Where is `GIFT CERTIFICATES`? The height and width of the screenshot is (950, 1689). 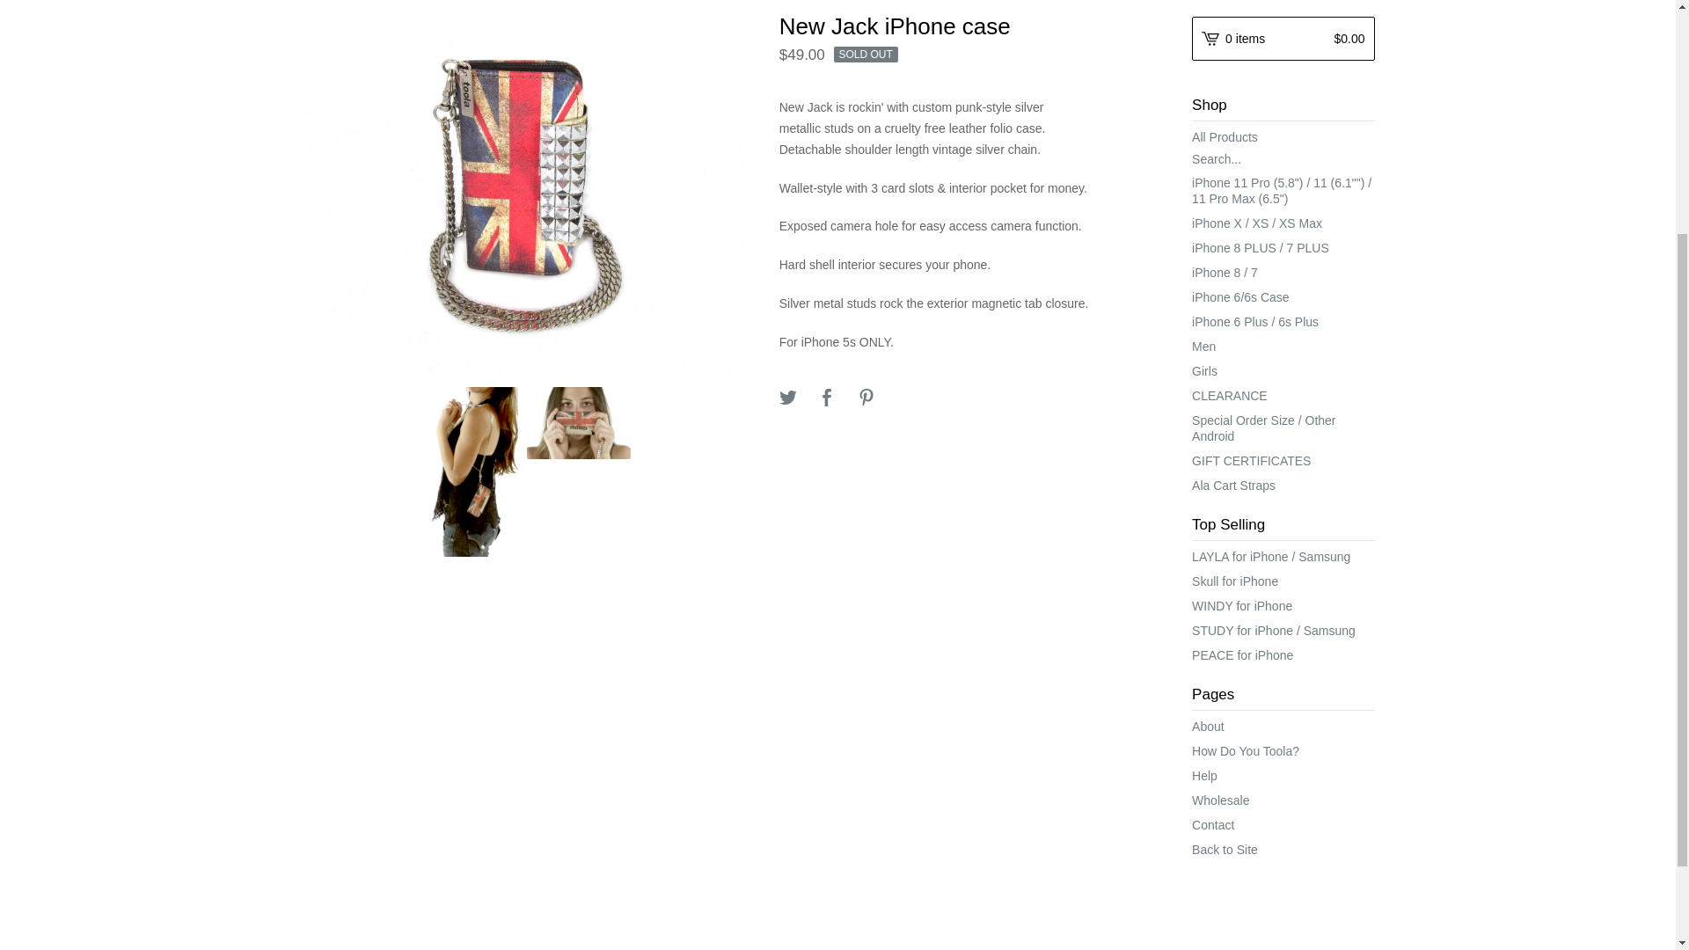
GIFT CERTIFICATES is located at coordinates (1283, 460).